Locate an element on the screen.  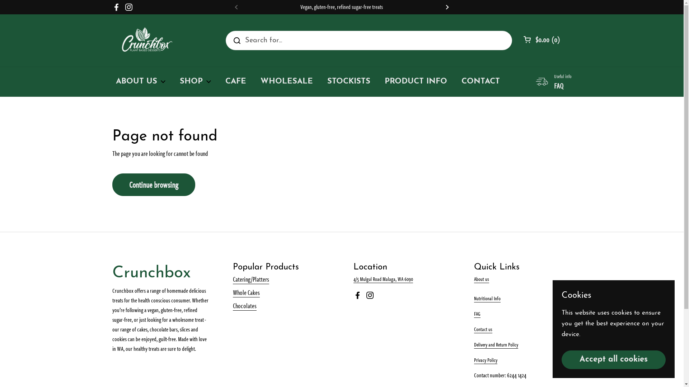
Open cart
$0.00
0 is located at coordinates (542, 39).